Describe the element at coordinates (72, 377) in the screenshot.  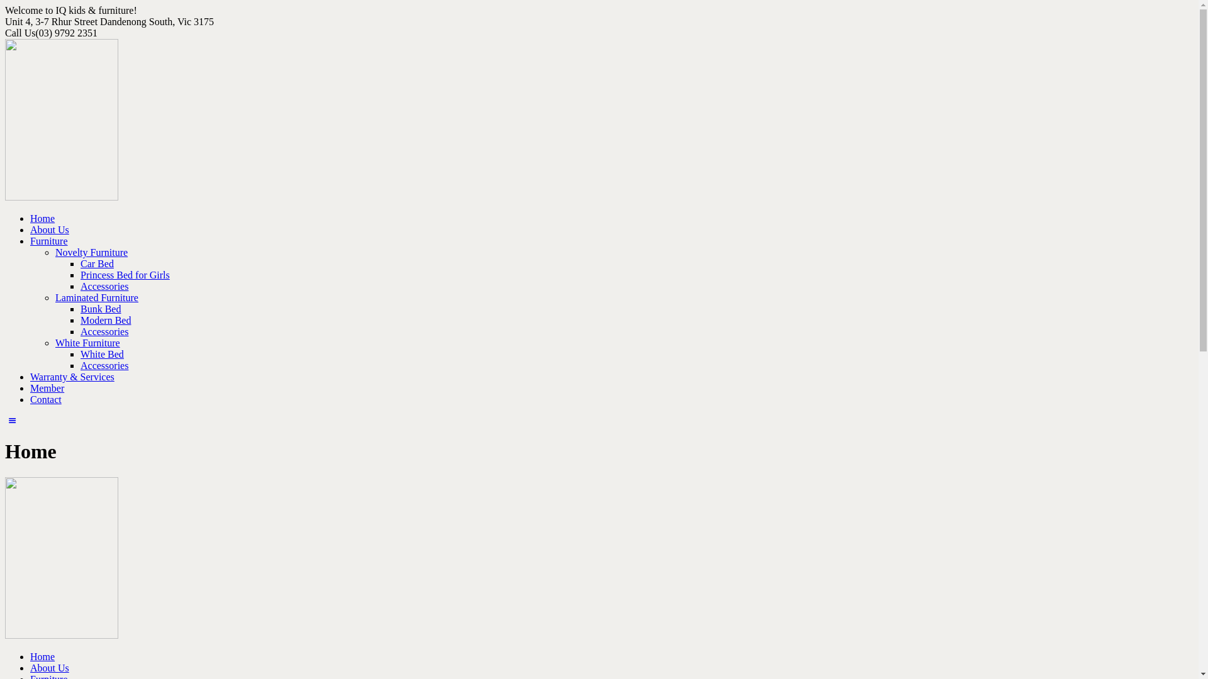
I see `Warranty & Services` at that location.